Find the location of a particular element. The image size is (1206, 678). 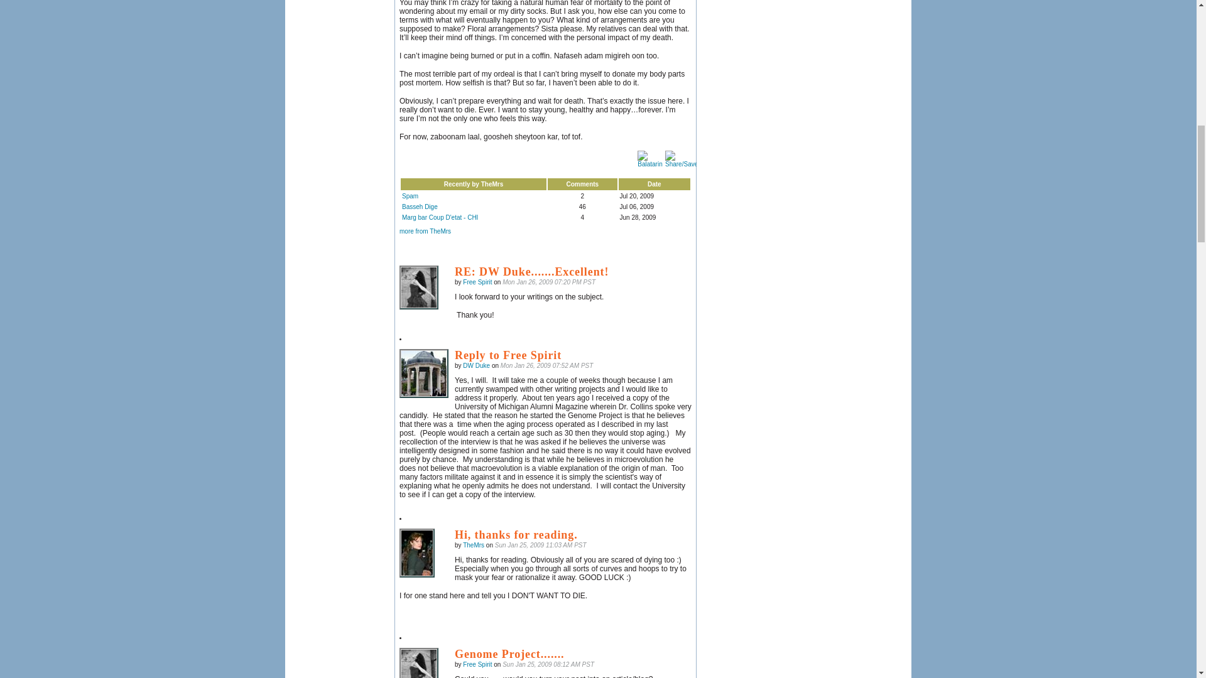

View user profile. is located at coordinates (477, 664).